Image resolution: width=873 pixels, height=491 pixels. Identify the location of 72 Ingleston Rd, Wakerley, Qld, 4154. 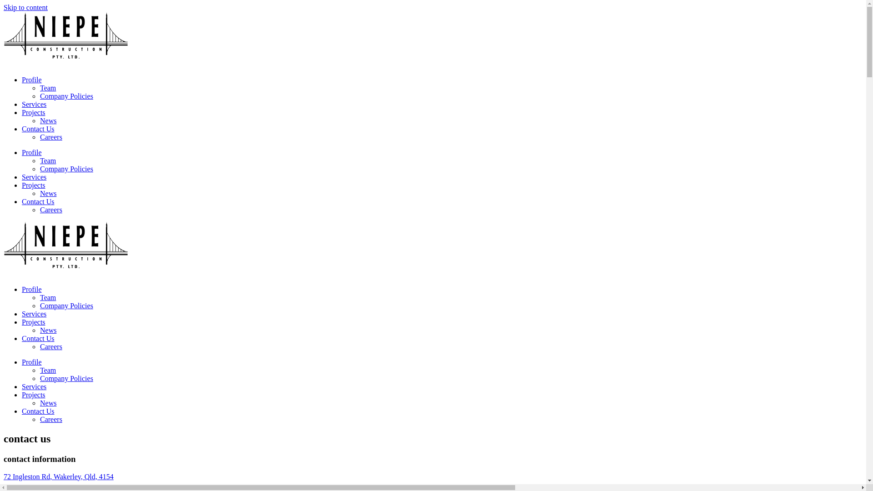
(59, 476).